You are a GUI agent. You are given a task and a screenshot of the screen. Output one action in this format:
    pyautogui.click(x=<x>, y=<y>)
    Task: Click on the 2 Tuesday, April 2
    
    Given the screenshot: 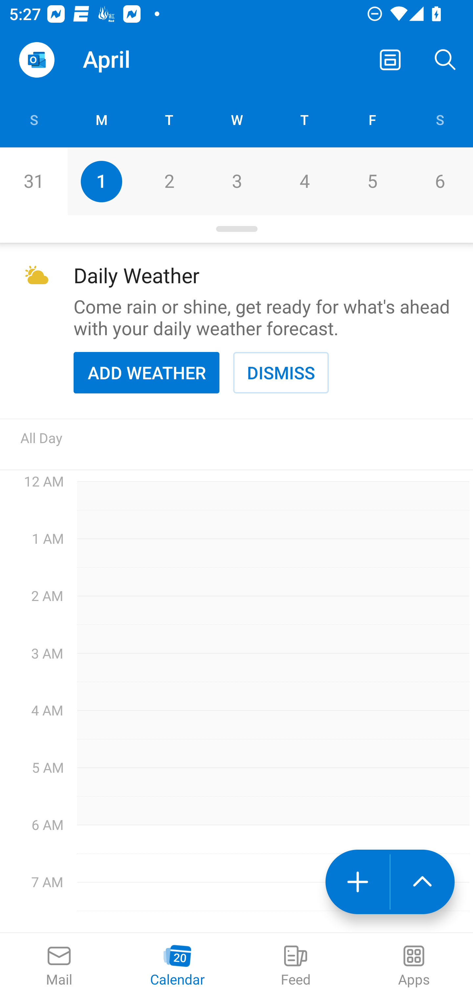 What is the action you would take?
    pyautogui.click(x=169, y=181)
    